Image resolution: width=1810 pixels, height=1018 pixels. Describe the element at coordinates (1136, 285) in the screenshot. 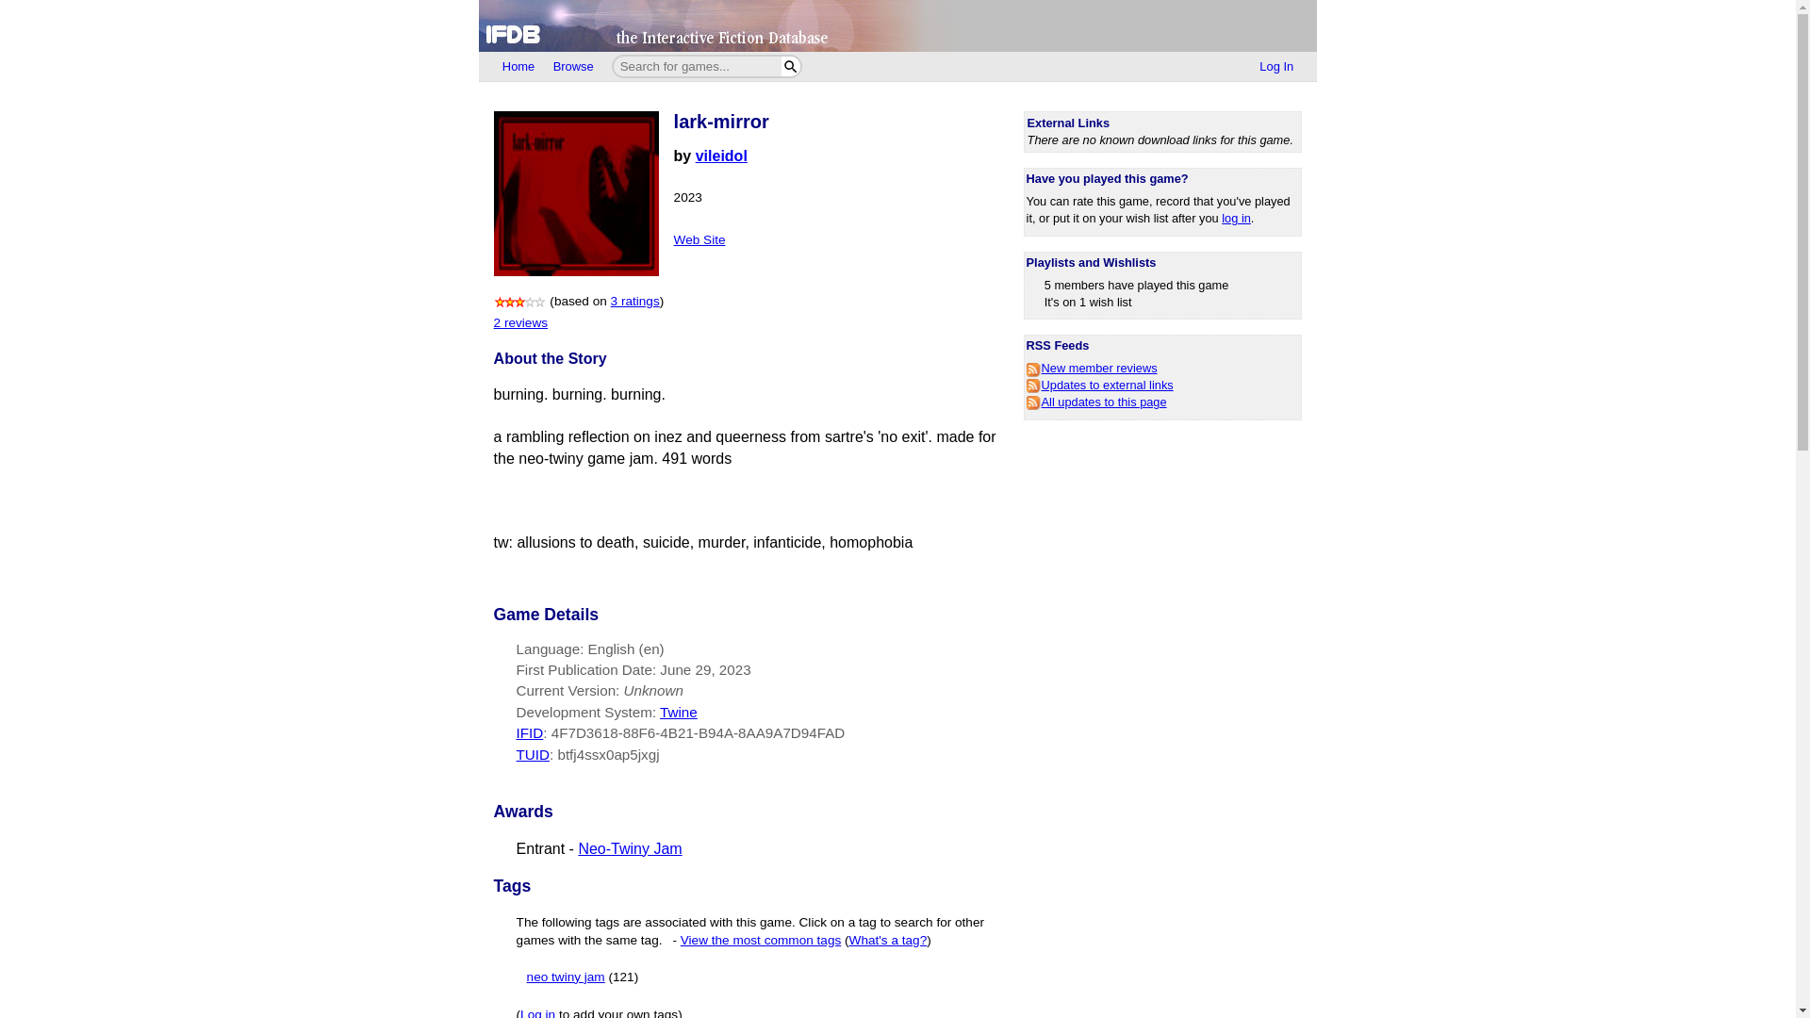

I see `5 members have played this game` at that location.